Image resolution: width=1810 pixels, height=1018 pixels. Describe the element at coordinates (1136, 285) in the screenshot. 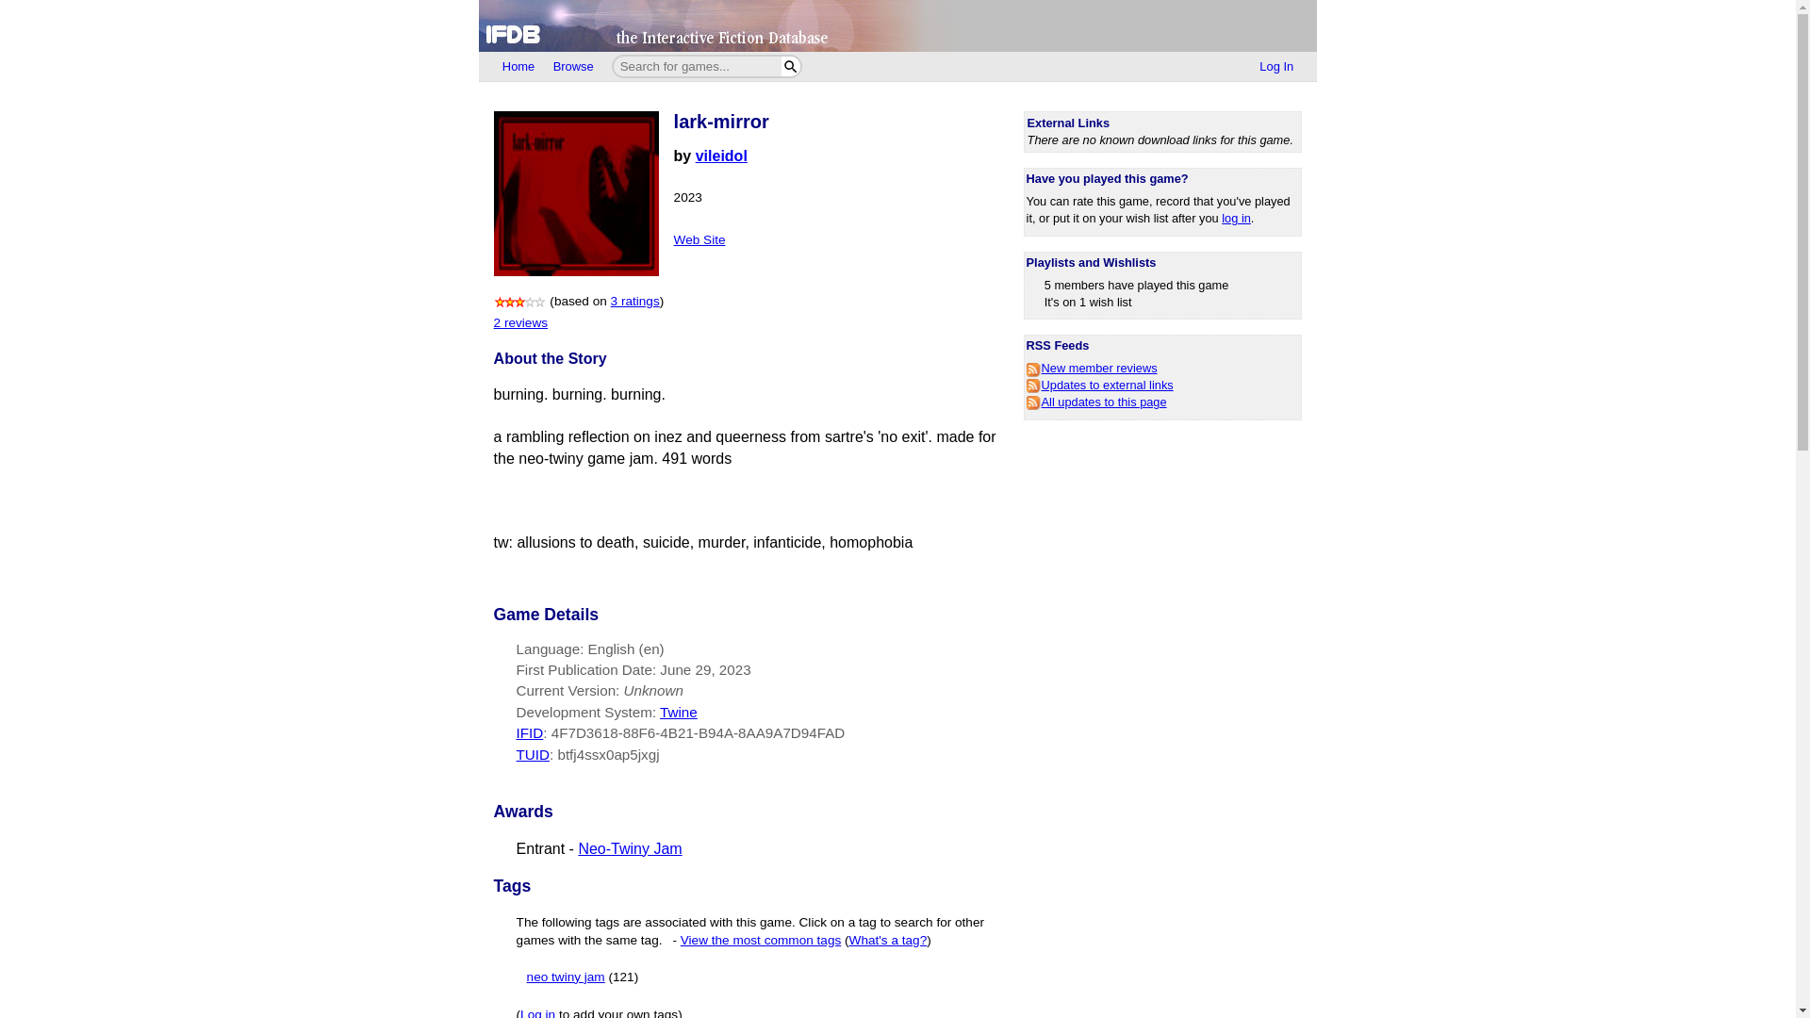

I see `5 members have played this game` at that location.